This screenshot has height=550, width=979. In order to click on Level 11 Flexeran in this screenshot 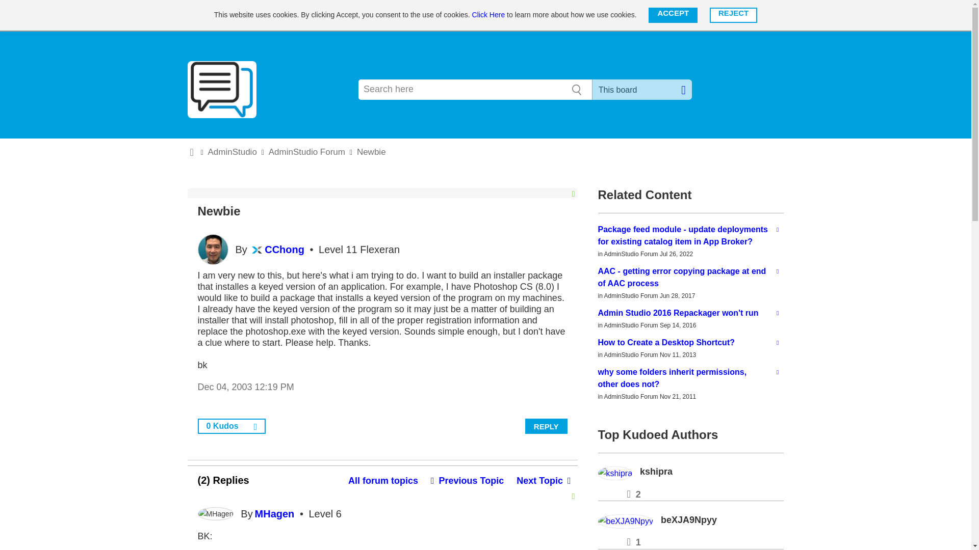, I will do `click(257, 250)`.